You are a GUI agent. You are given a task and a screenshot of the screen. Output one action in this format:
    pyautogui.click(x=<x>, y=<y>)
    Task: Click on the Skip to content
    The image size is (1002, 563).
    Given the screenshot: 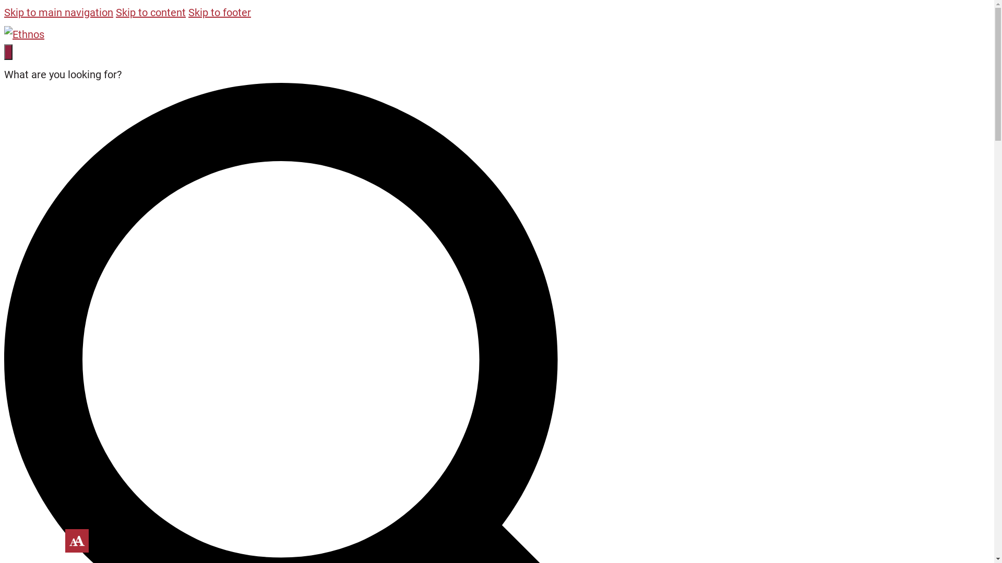 What is the action you would take?
    pyautogui.click(x=151, y=13)
    